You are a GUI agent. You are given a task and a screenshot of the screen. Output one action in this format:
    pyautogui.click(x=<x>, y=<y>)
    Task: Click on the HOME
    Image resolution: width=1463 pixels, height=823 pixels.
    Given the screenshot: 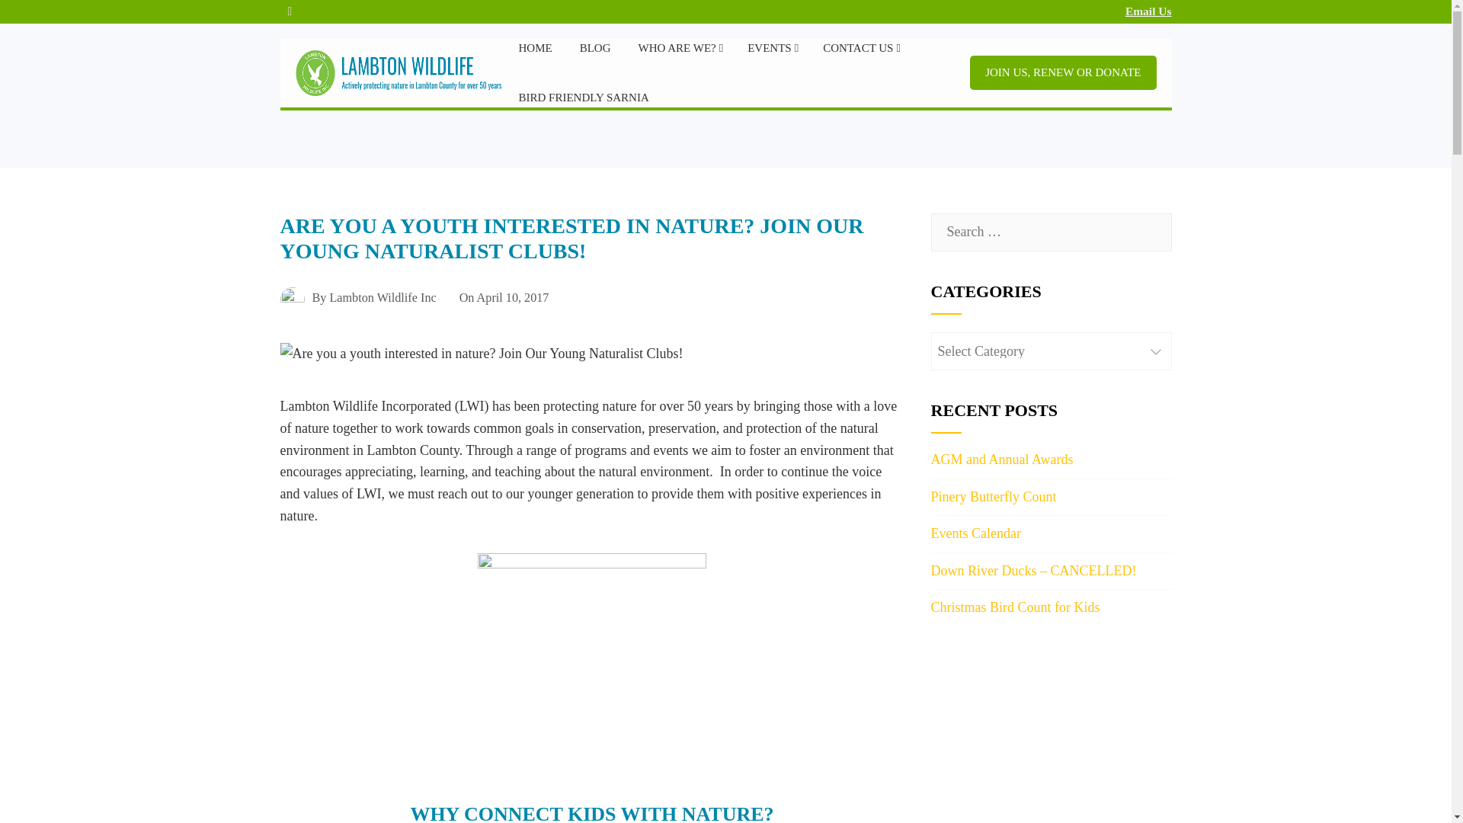 What is the action you would take?
    pyautogui.click(x=535, y=49)
    